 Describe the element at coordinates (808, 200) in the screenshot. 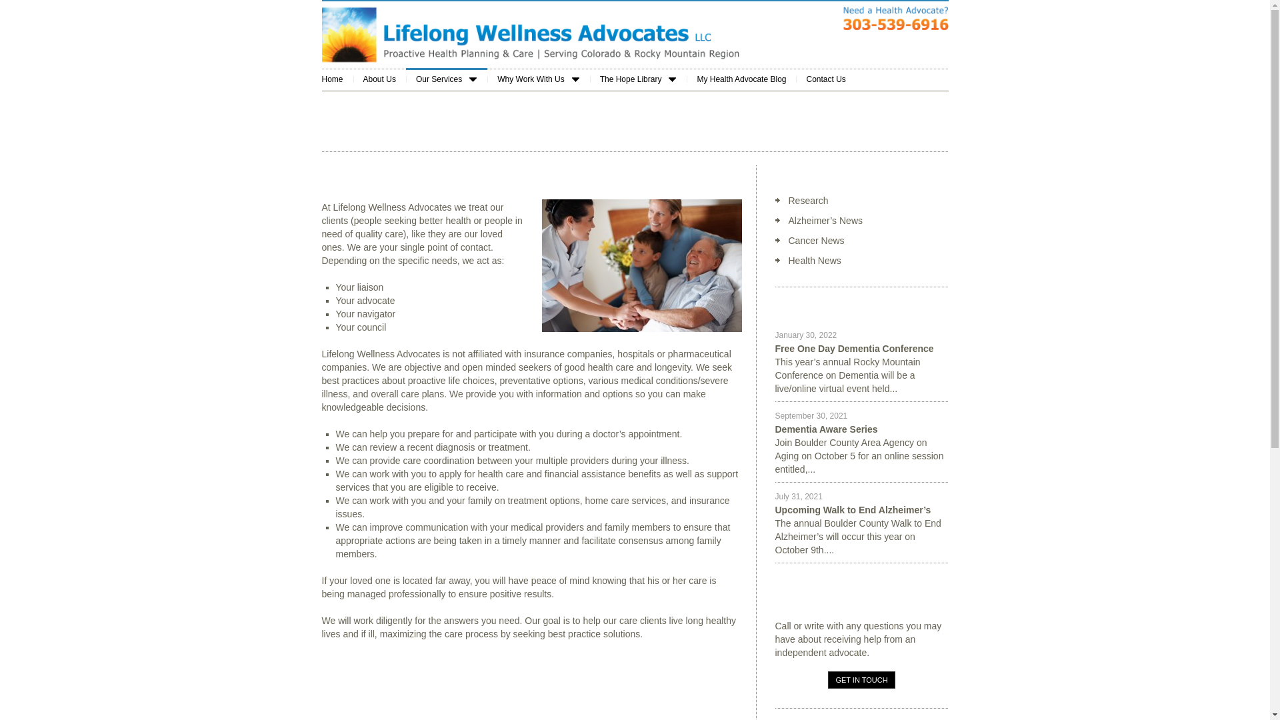

I see `Research` at that location.